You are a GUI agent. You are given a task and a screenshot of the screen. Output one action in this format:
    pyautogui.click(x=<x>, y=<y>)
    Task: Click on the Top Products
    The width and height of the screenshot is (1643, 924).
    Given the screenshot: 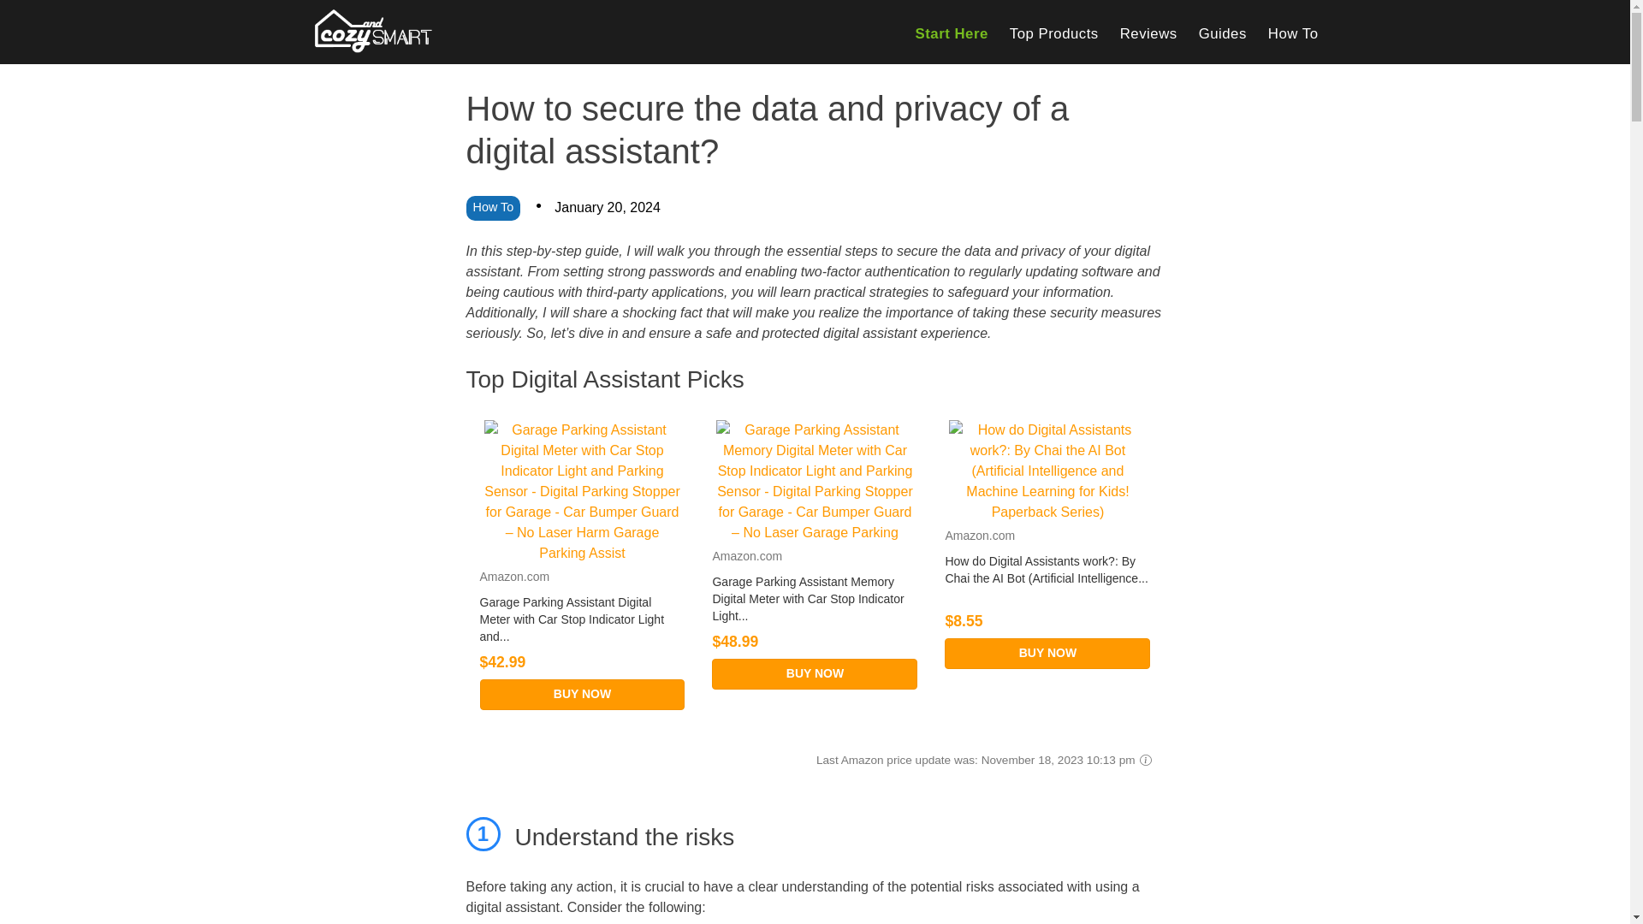 What is the action you would take?
    pyautogui.click(x=1054, y=33)
    